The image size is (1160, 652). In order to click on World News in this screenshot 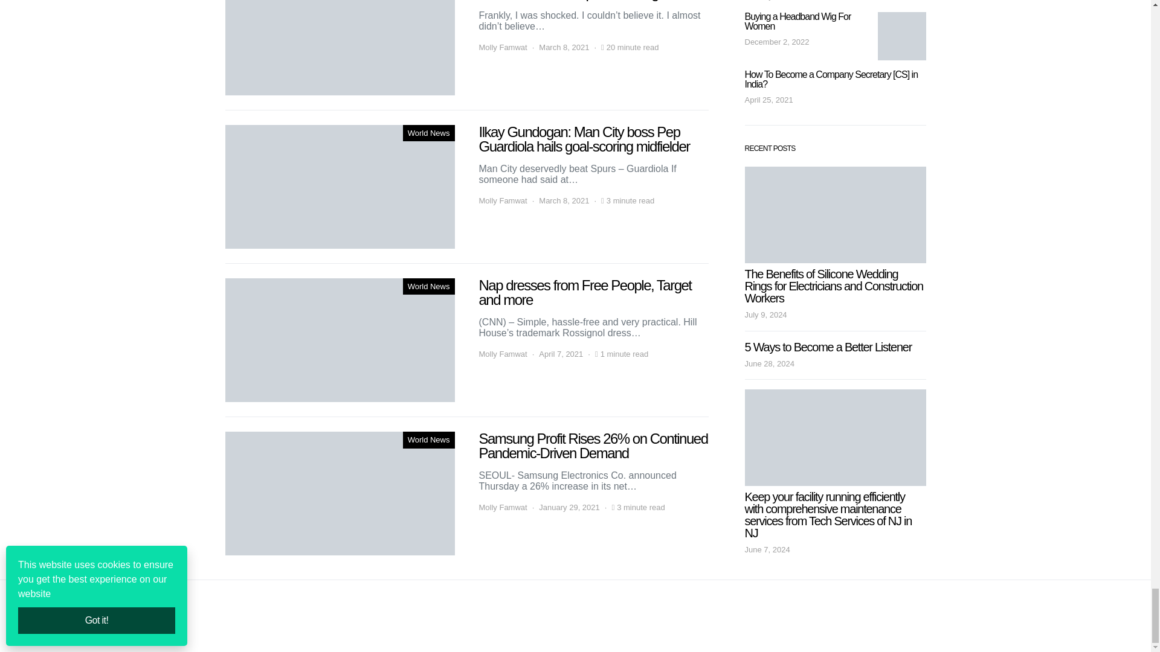, I will do `click(428, 287)`.